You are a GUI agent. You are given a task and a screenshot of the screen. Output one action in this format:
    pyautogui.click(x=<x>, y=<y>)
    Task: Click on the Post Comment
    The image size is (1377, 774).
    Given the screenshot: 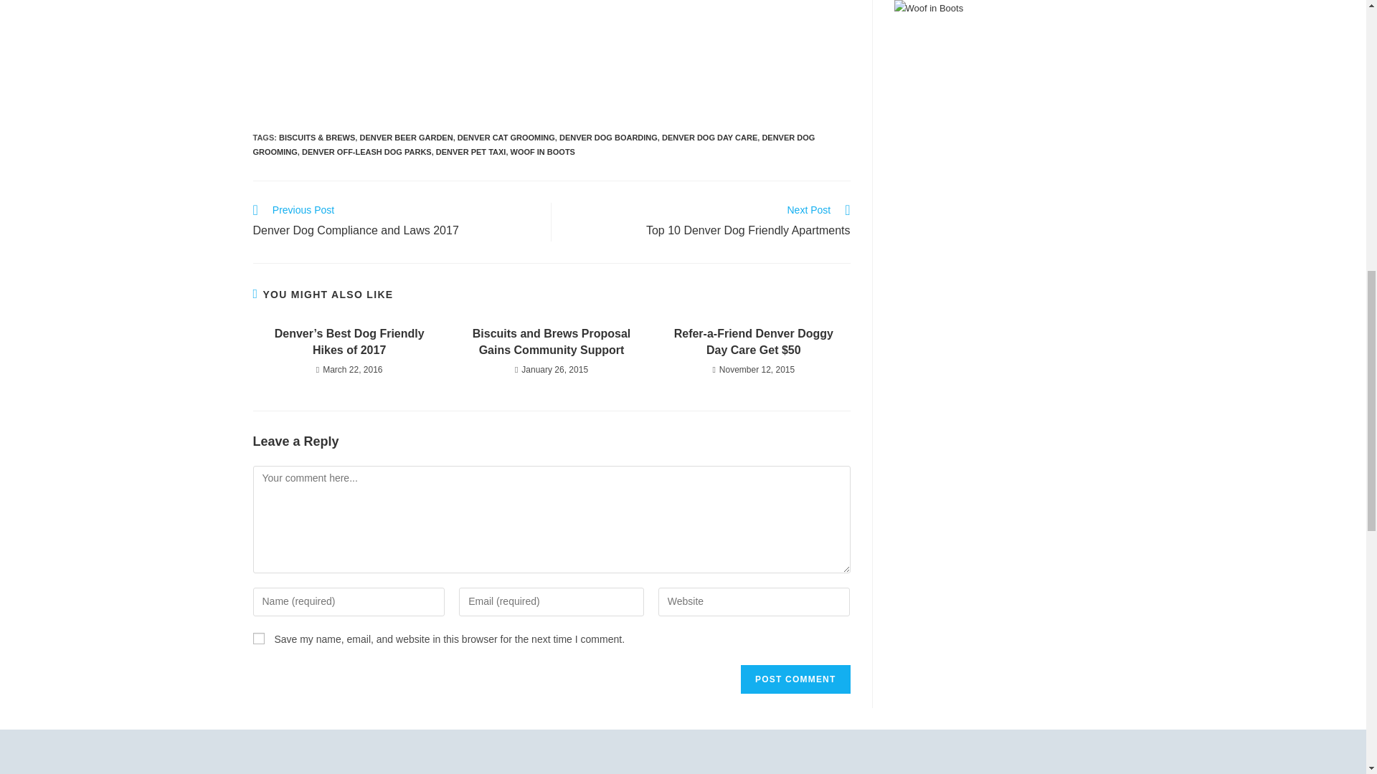 What is the action you would take?
    pyautogui.click(x=795, y=679)
    